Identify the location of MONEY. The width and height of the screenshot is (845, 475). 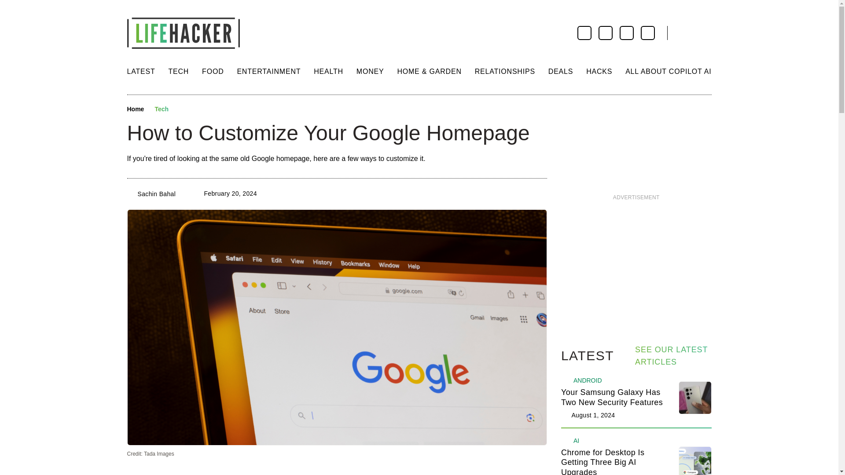
(371, 71).